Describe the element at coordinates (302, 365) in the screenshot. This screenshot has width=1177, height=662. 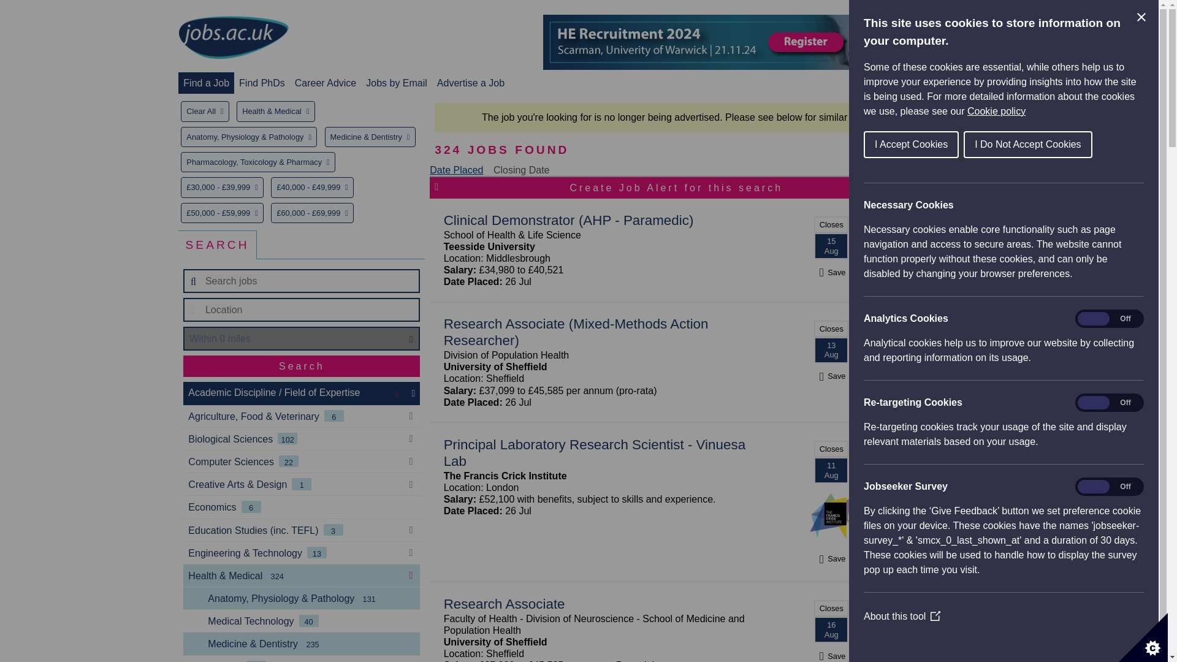
I see `Search` at that location.